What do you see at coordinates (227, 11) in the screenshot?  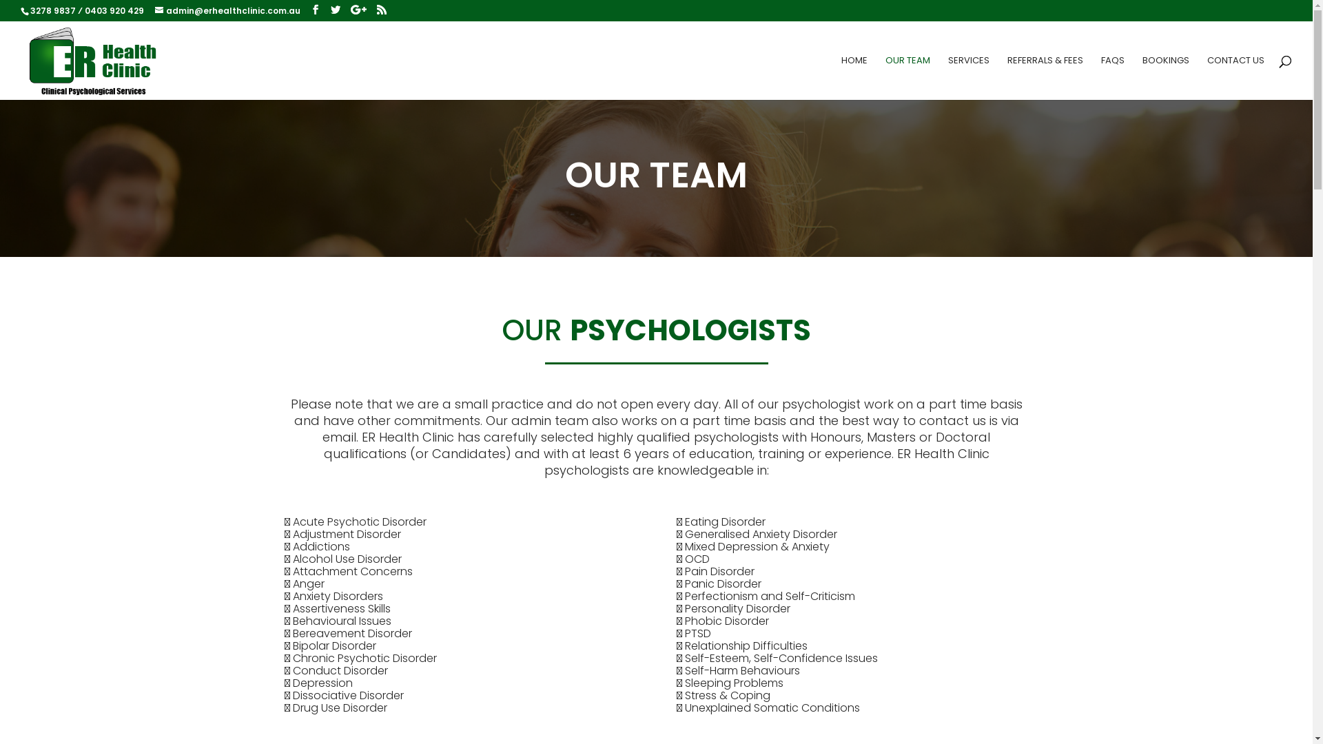 I see `admin@erhealthclinic.com.au` at bounding box center [227, 11].